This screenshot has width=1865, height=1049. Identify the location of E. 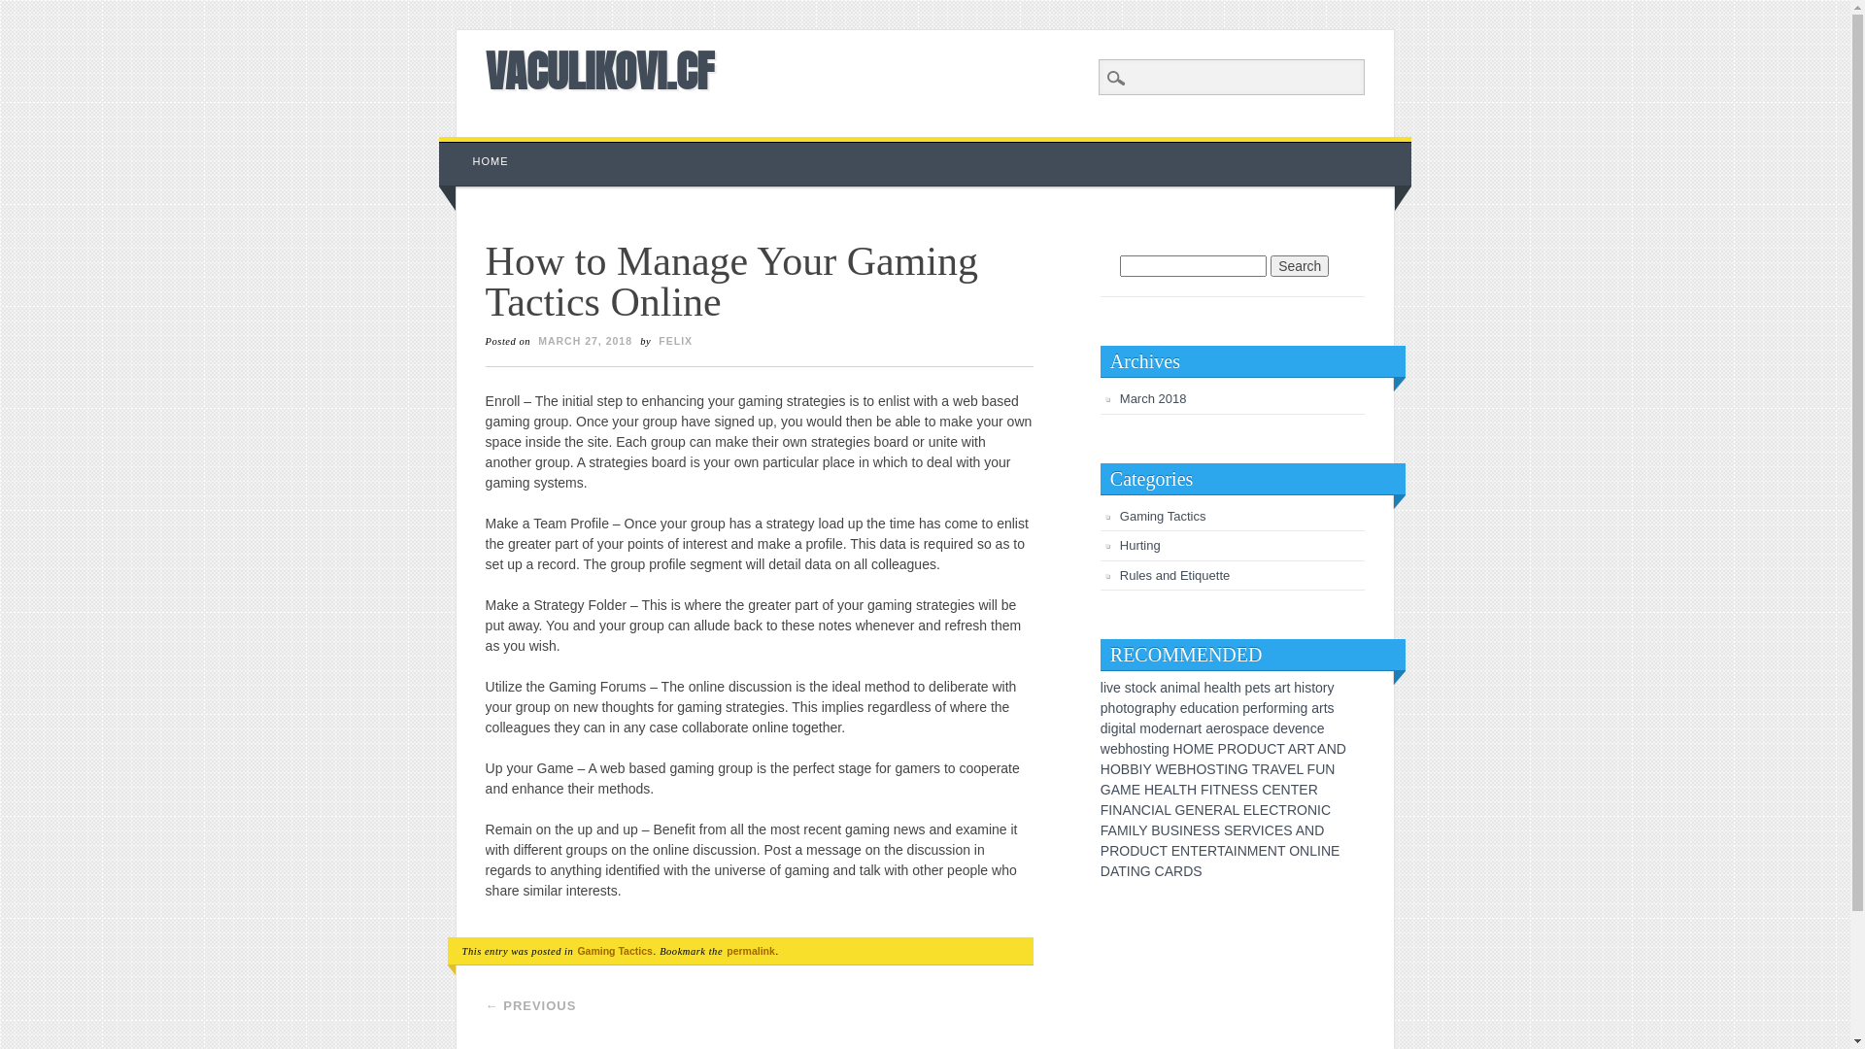
(1292, 769).